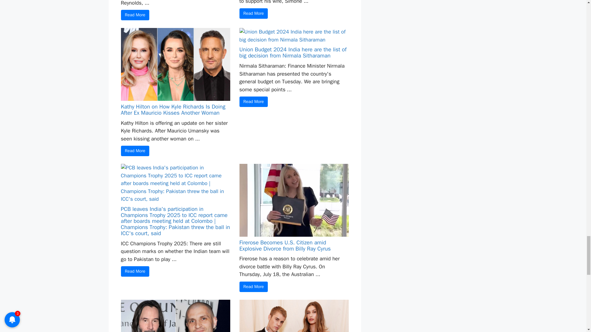 Image resolution: width=591 pixels, height=332 pixels. What do you see at coordinates (135, 151) in the screenshot?
I see `Read More` at bounding box center [135, 151].